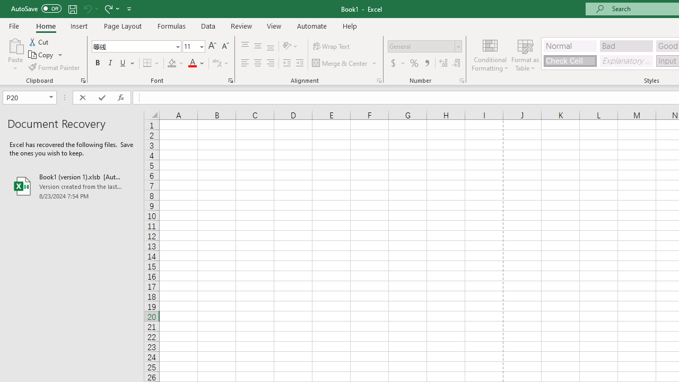 This screenshot has height=382, width=679. I want to click on Paste, so click(15, 45).